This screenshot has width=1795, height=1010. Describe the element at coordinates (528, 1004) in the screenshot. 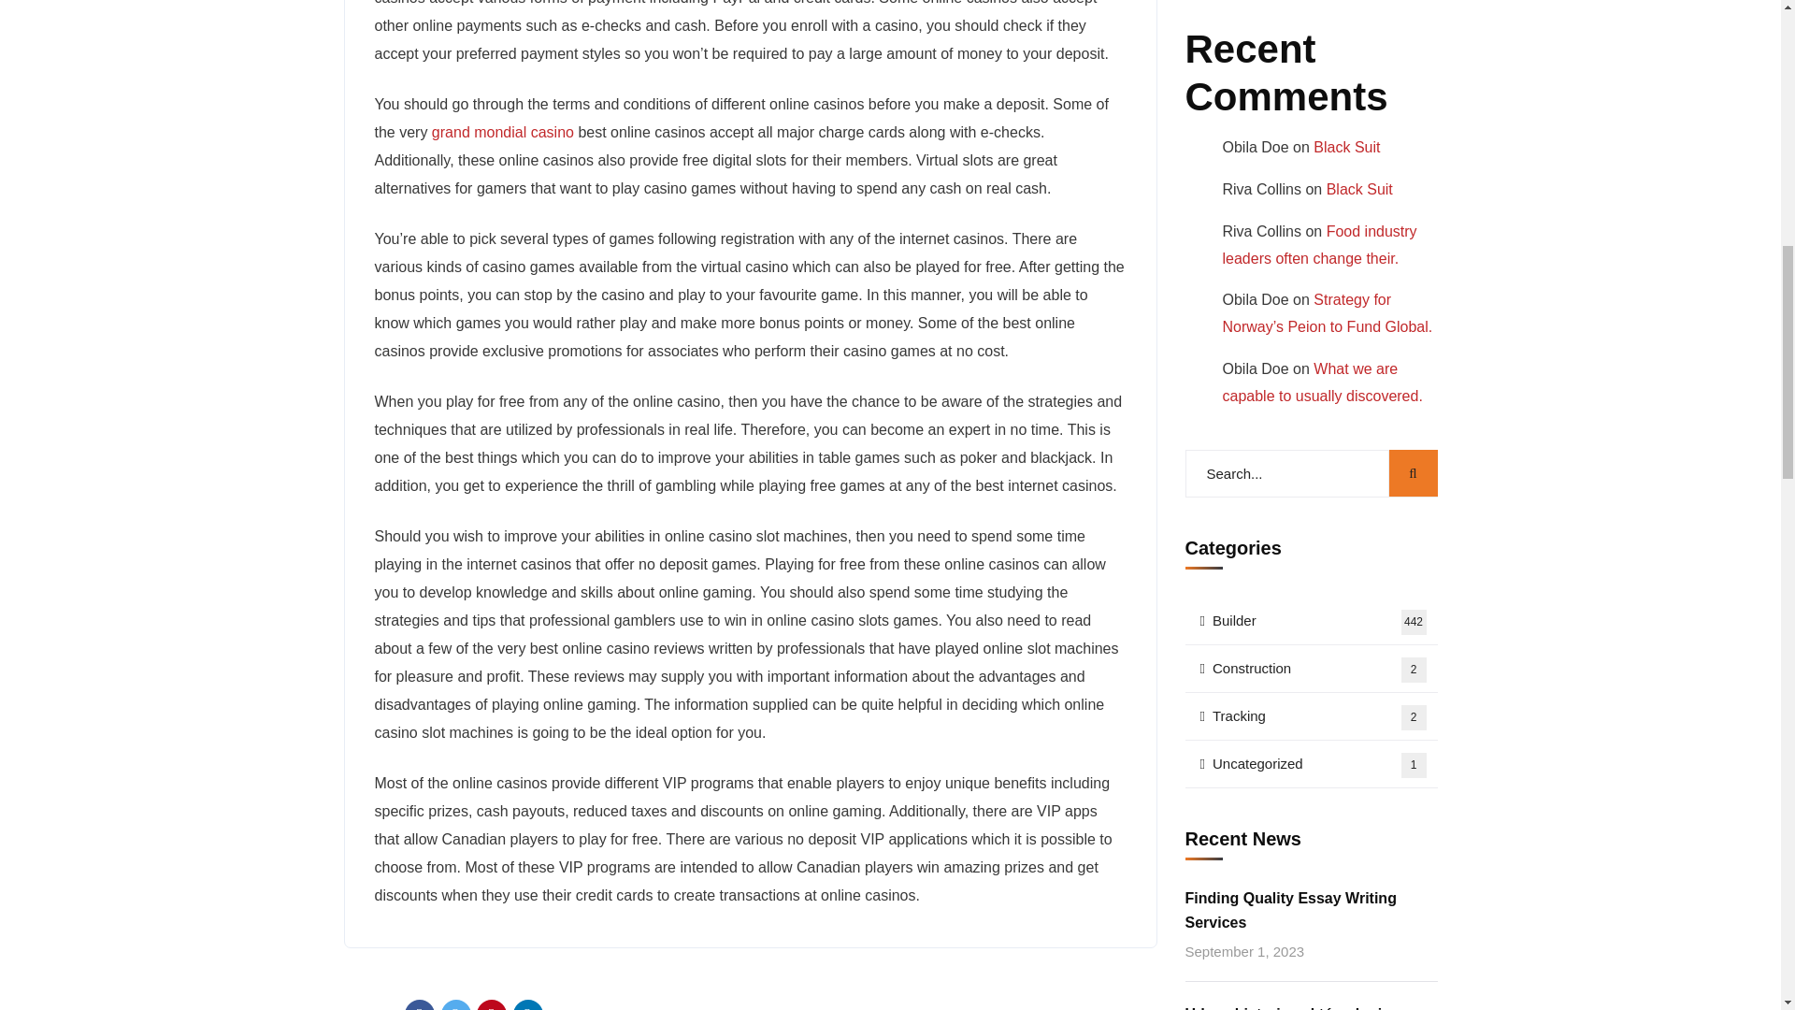

I see `LinkedIn` at that location.